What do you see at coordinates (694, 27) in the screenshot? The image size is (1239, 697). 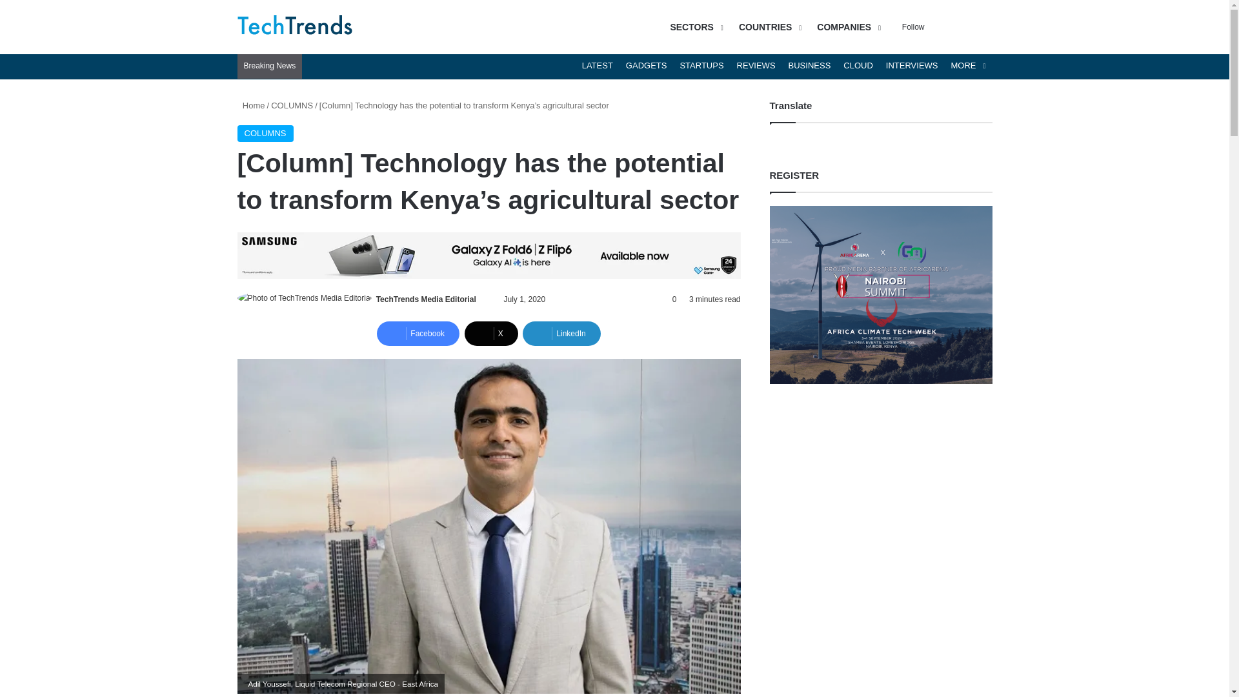 I see `SECTORS` at bounding box center [694, 27].